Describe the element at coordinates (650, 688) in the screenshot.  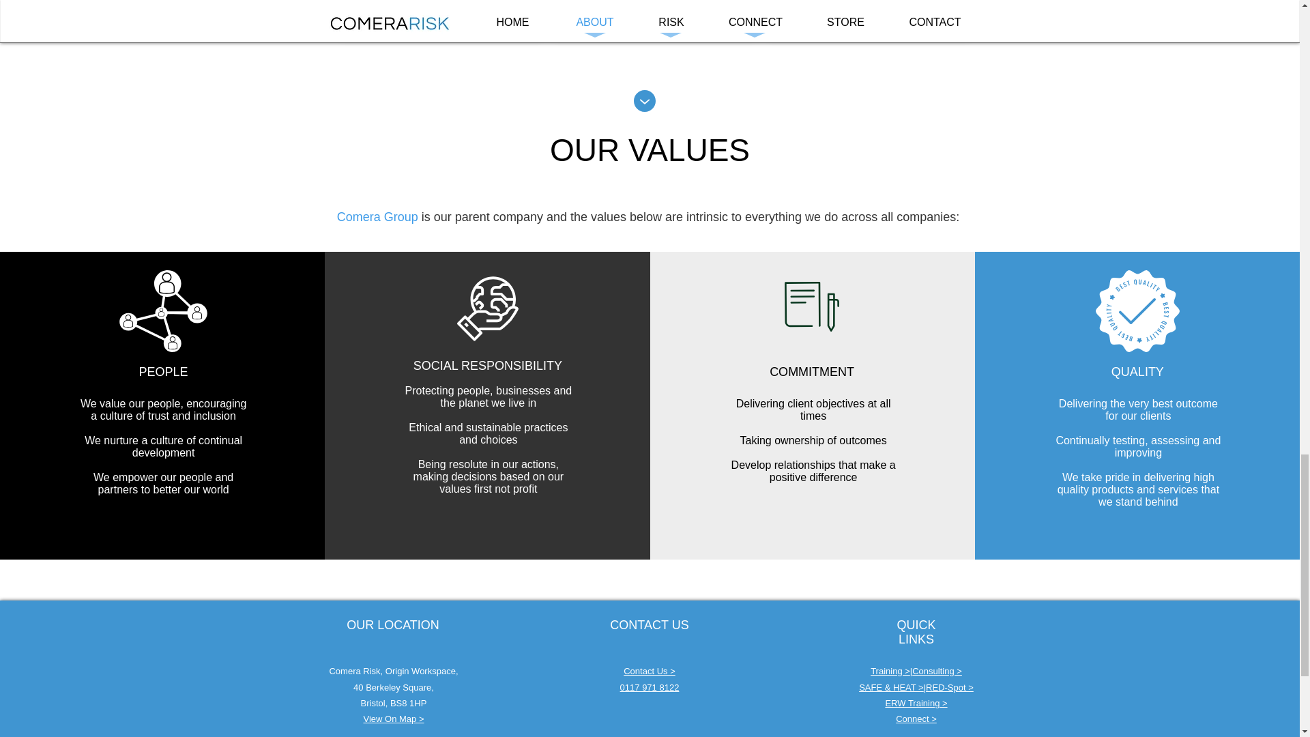
I see `0117 971 8122` at that location.